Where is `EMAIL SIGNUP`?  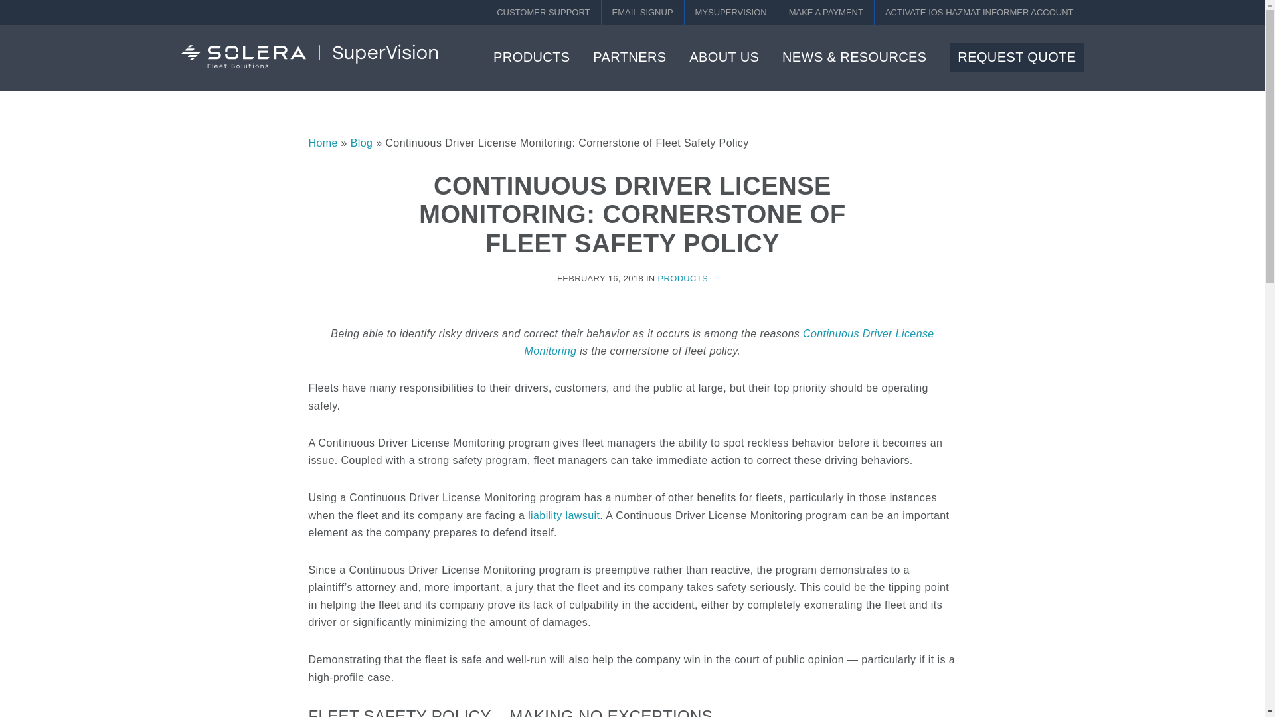
EMAIL SIGNUP is located at coordinates (643, 12).